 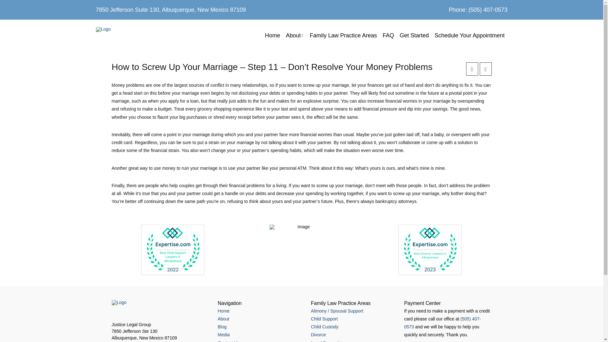 What do you see at coordinates (224, 319) in the screenshot?
I see `About` at bounding box center [224, 319].